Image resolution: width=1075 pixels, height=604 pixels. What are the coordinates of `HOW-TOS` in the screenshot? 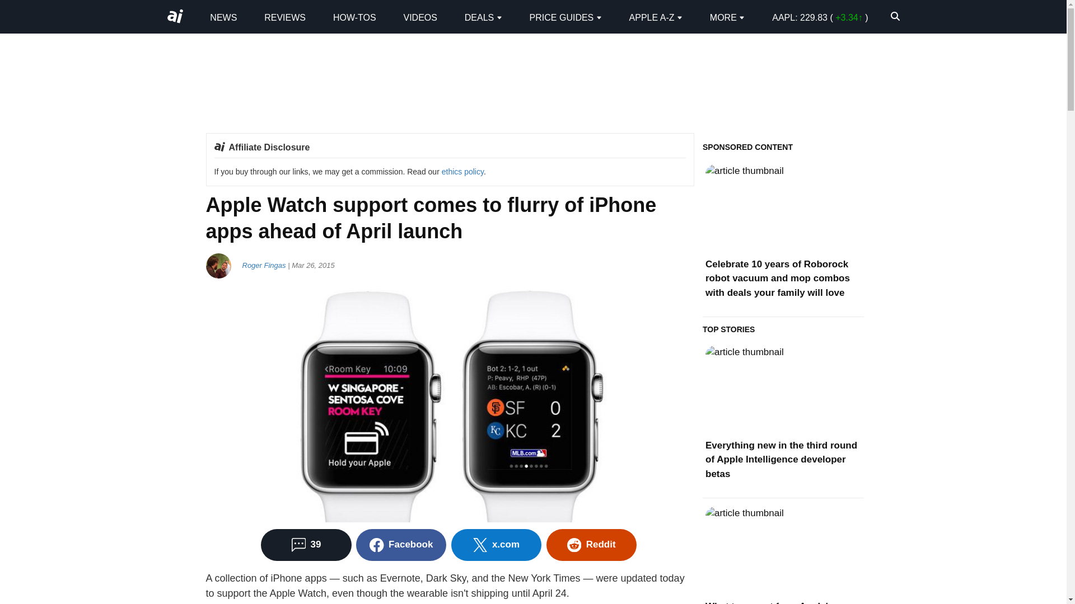 It's located at (355, 17).